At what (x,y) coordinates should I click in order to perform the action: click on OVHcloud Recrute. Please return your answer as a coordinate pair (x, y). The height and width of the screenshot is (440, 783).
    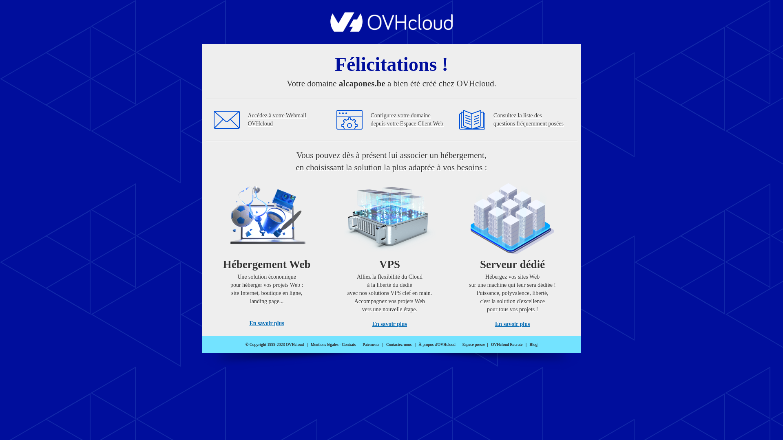
    Looking at the image, I should click on (507, 345).